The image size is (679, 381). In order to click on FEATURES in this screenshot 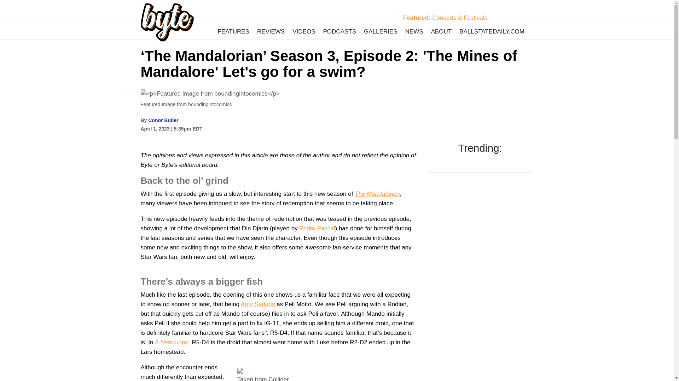, I will do `click(233, 32)`.